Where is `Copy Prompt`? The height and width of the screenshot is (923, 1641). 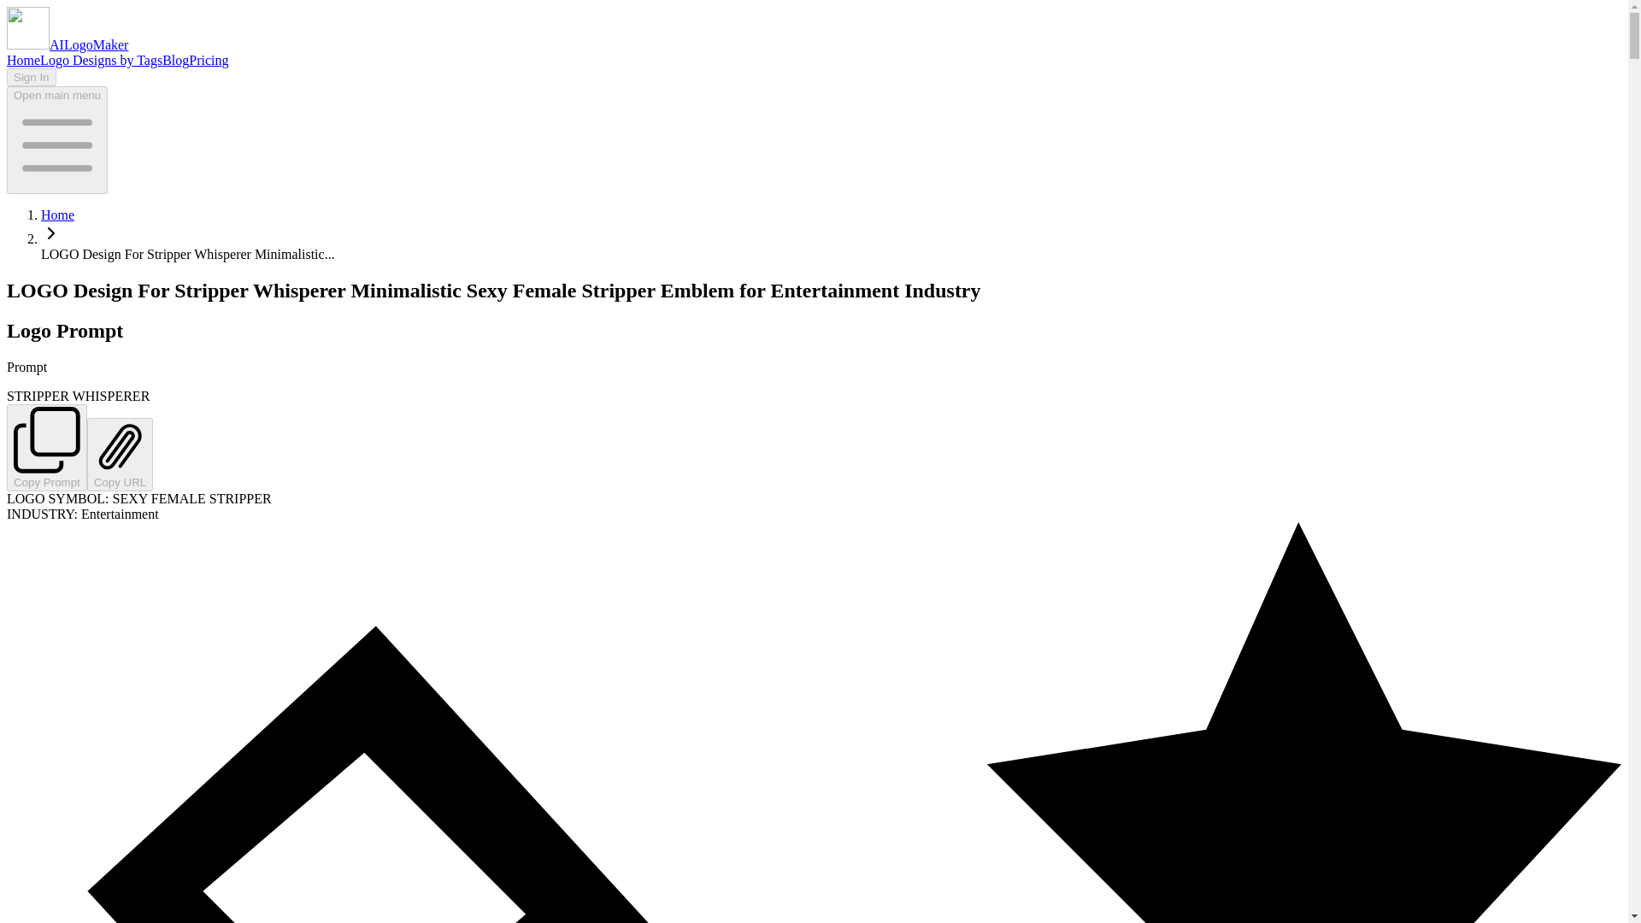
Copy Prompt is located at coordinates (46, 448).